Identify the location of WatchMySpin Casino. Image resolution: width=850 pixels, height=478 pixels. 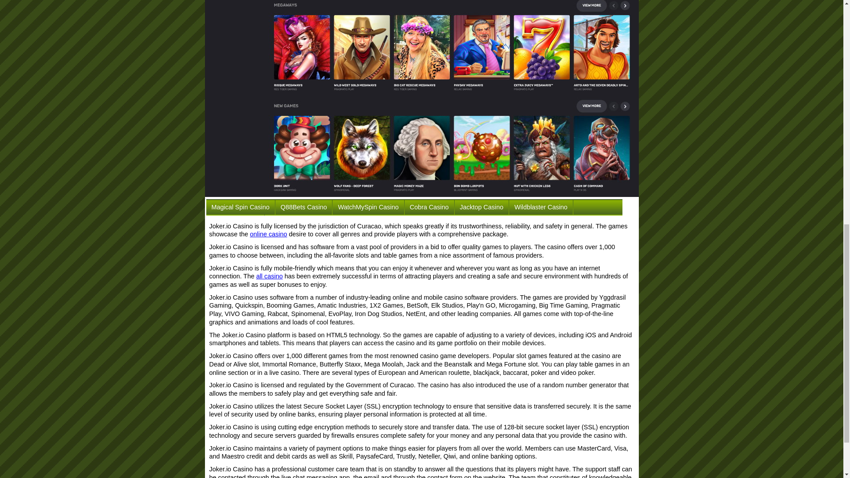
(368, 207).